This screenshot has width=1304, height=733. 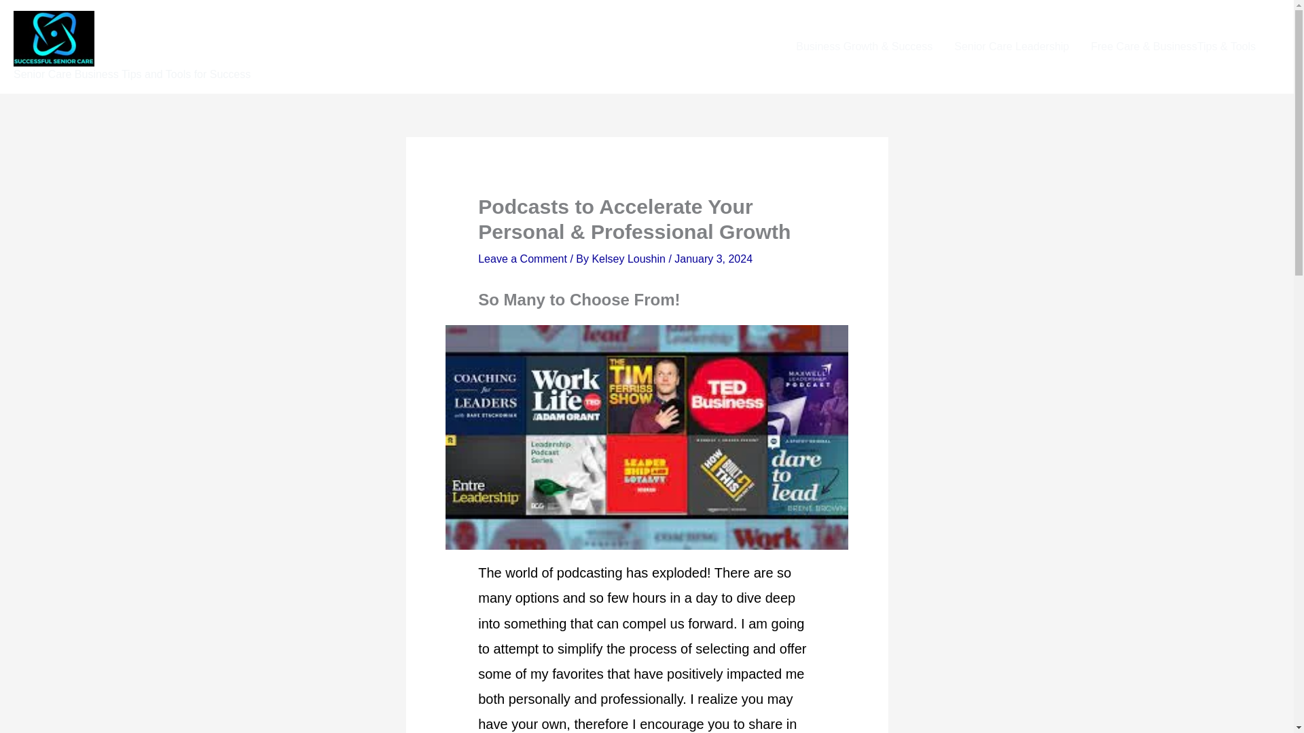 What do you see at coordinates (630, 258) in the screenshot?
I see `View all posts by Kelsey Loushin` at bounding box center [630, 258].